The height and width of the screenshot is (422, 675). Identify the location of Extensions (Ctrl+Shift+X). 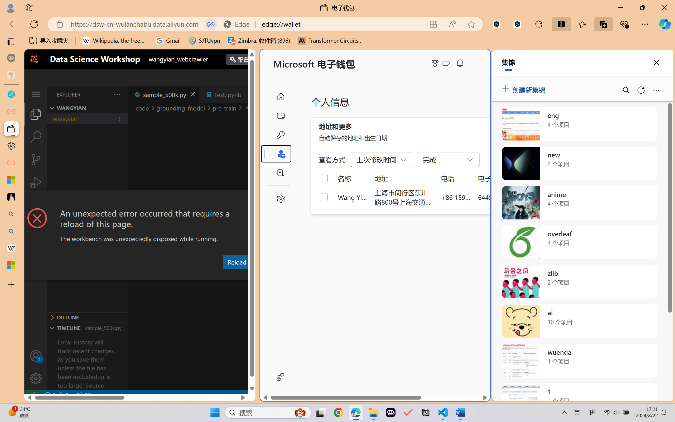
(36, 205).